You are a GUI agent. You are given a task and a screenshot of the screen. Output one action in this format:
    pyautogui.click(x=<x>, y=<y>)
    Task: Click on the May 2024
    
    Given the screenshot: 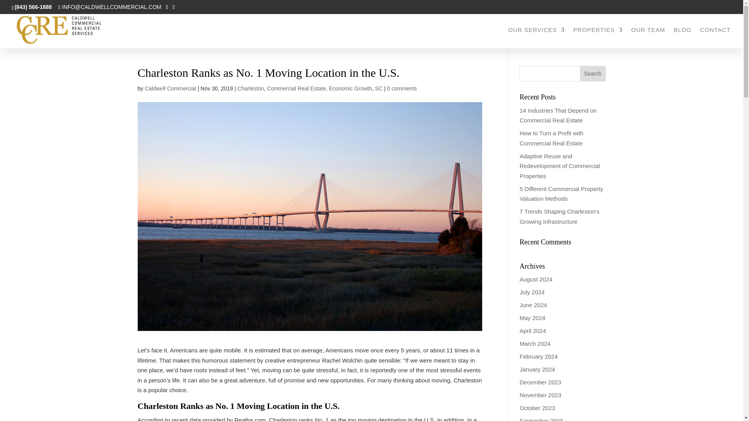 What is the action you would take?
    pyautogui.click(x=532, y=318)
    